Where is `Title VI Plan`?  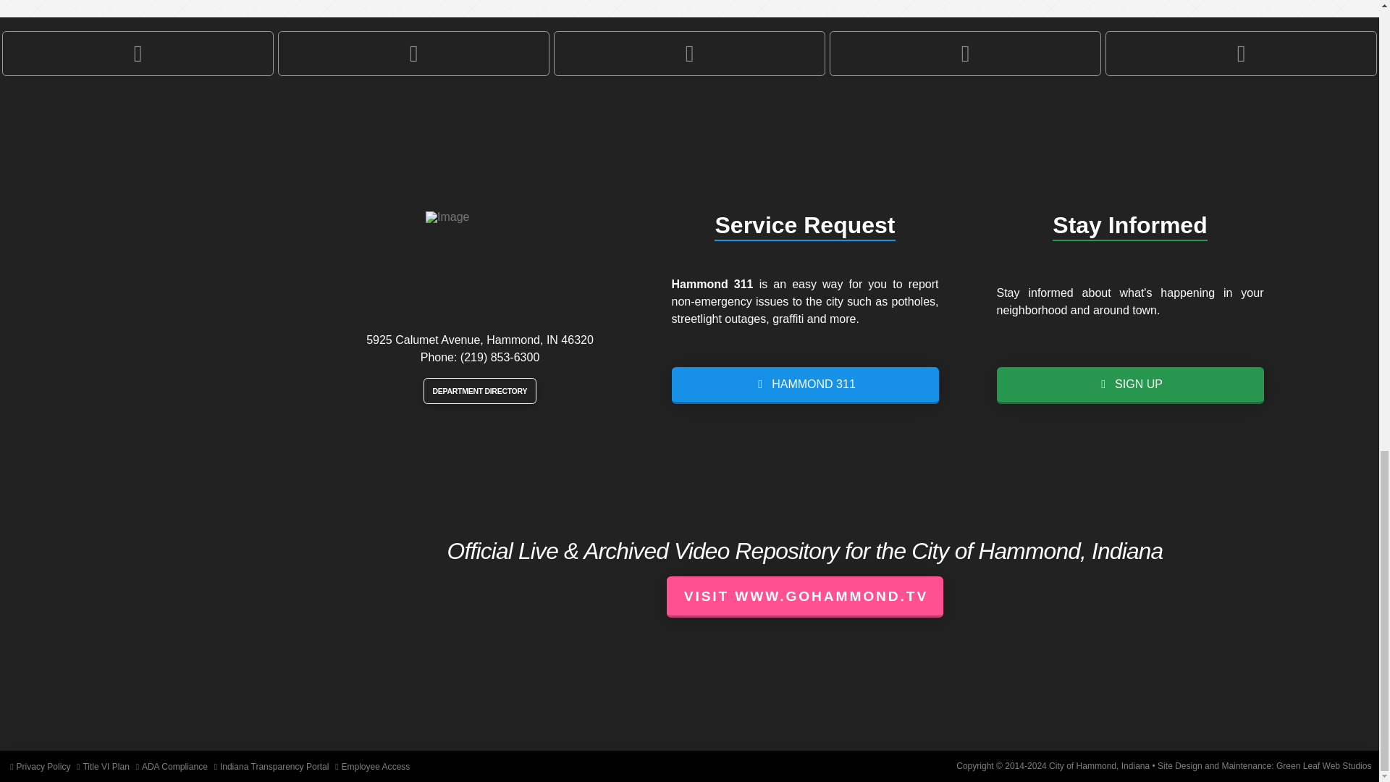
Title VI Plan is located at coordinates (103, 766).